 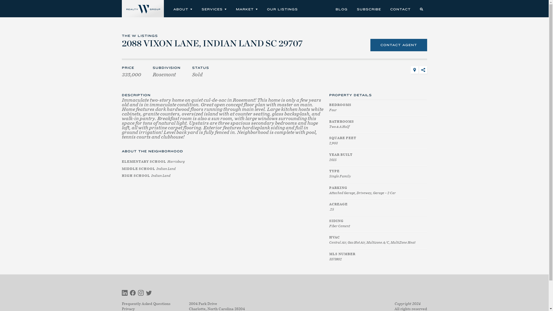 What do you see at coordinates (246, 9) in the screenshot?
I see `MARKET` at bounding box center [246, 9].